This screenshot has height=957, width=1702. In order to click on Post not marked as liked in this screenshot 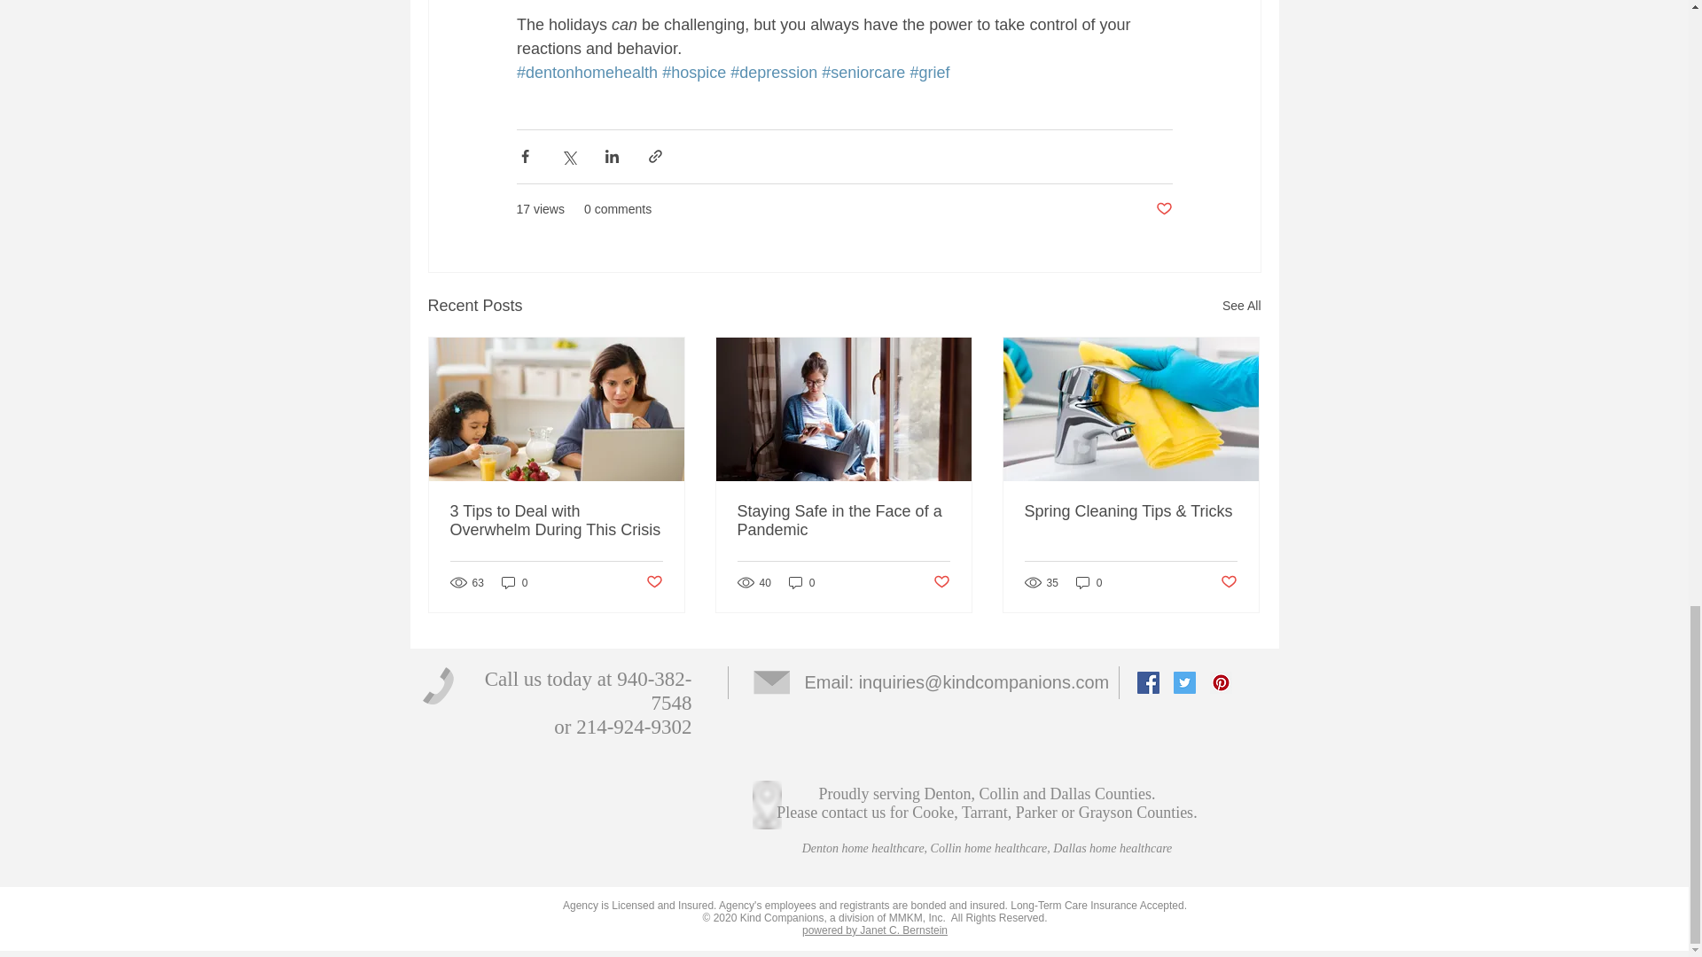, I will do `click(652, 582)`.